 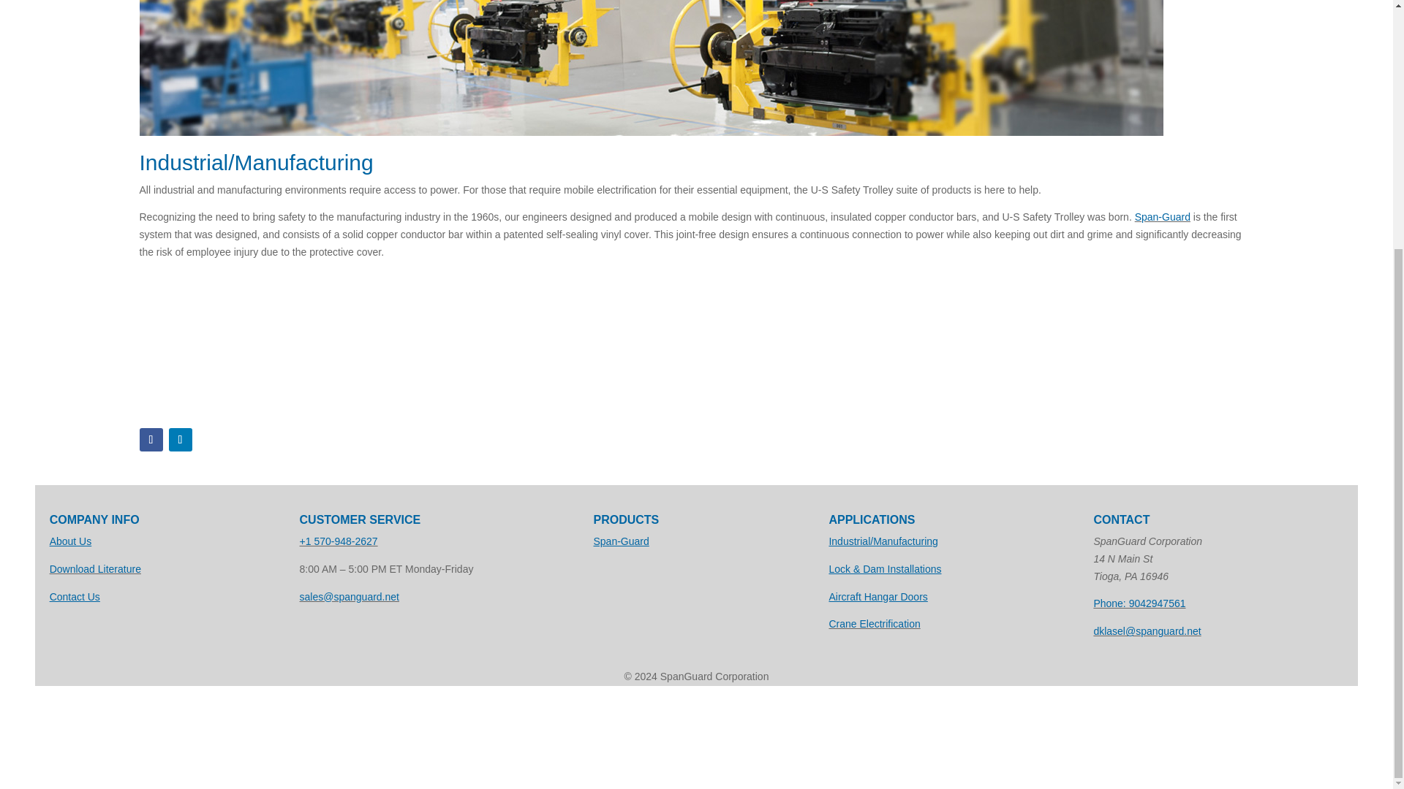 I want to click on Follow on Facebook, so click(x=151, y=440).